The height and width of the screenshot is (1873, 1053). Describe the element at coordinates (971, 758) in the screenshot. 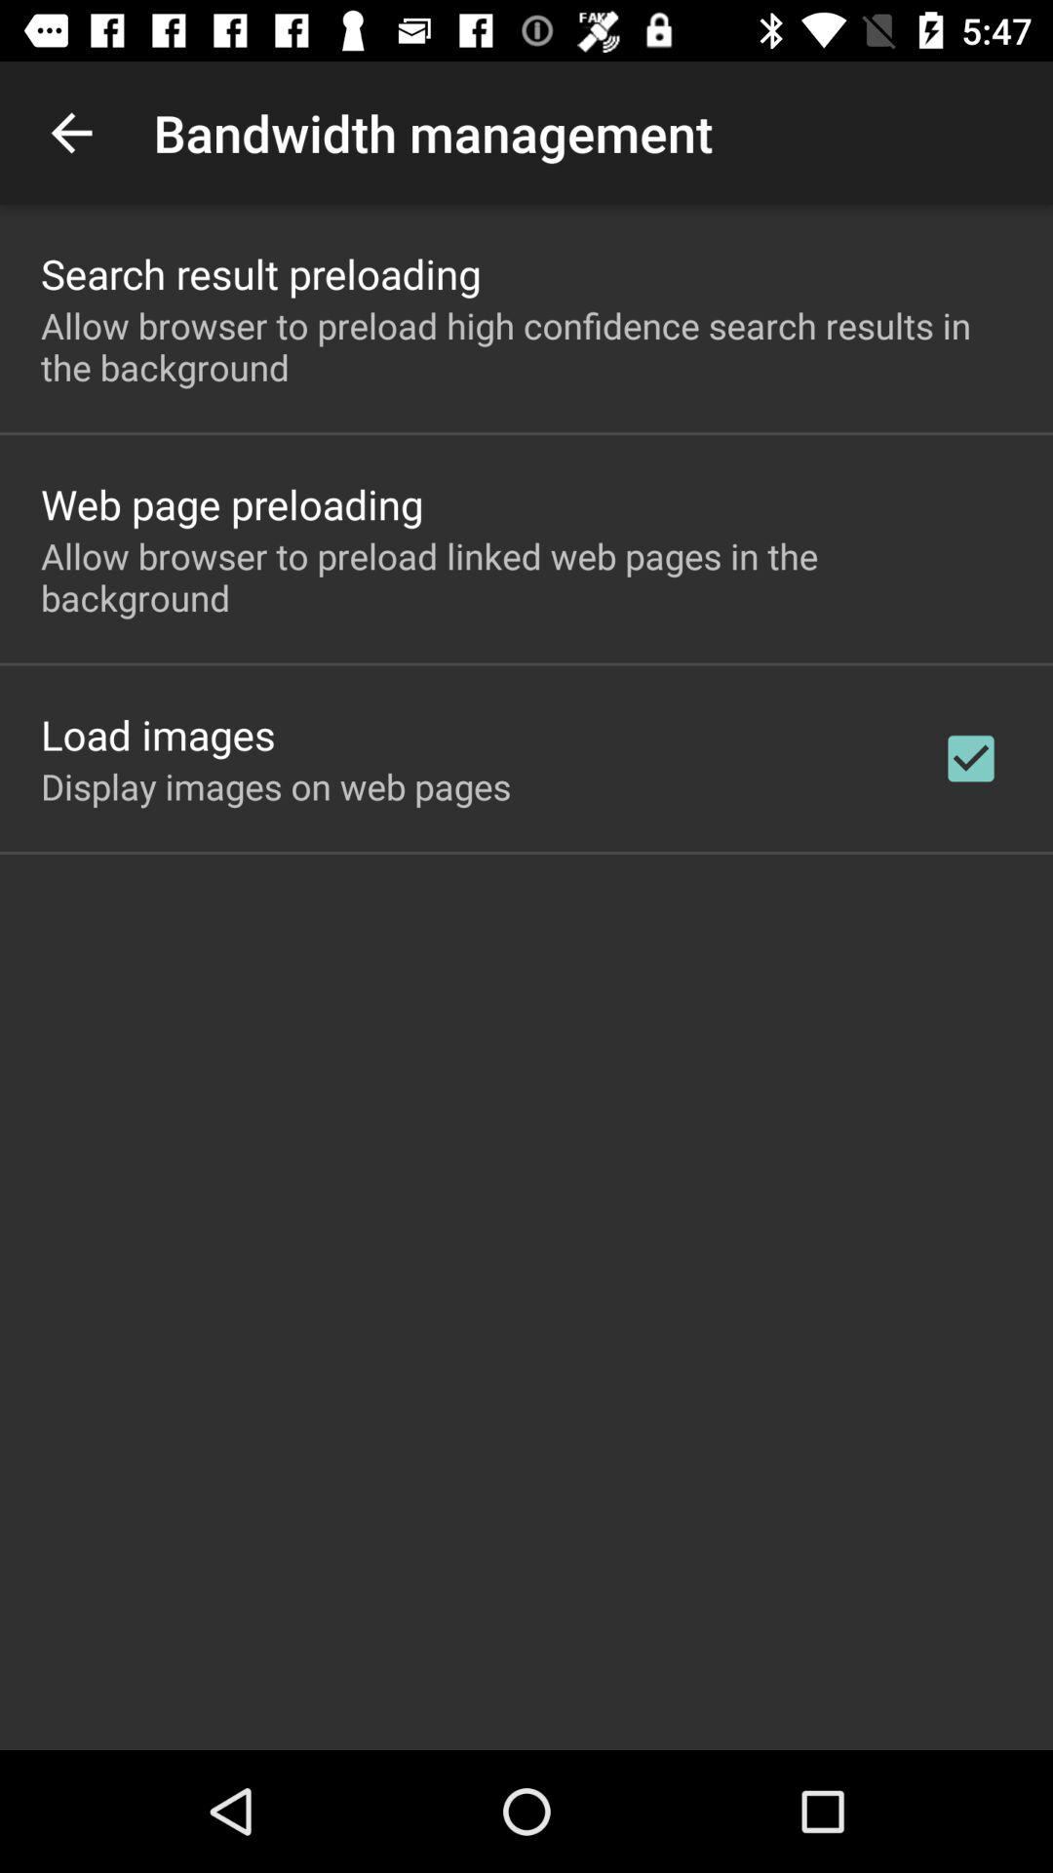

I see `choose icon next to the display images on icon` at that location.